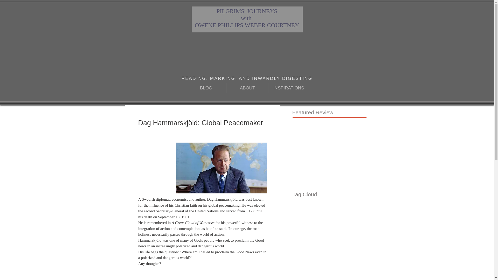 The image size is (498, 280). Describe the element at coordinates (206, 88) in the screenshot. I see `BLOG` at that location.